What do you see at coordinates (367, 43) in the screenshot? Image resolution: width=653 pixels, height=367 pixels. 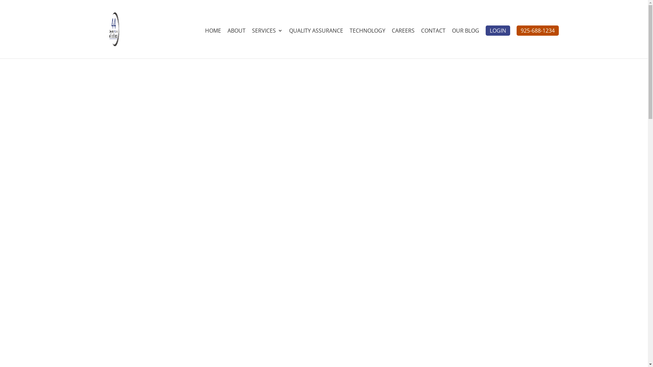 I see `TECHNOLOGY` at bounding box center [367, 43].